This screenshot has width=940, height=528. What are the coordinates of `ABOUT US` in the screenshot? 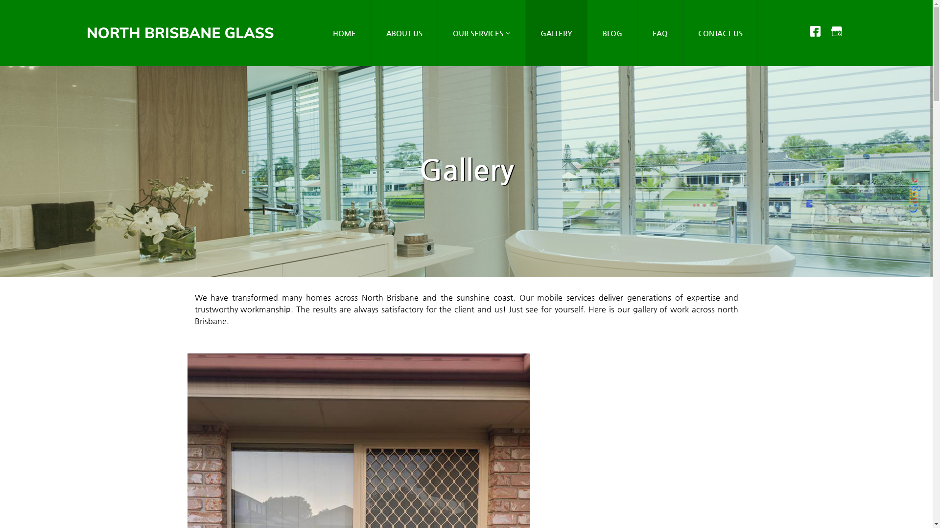 It's located at (405, 33).